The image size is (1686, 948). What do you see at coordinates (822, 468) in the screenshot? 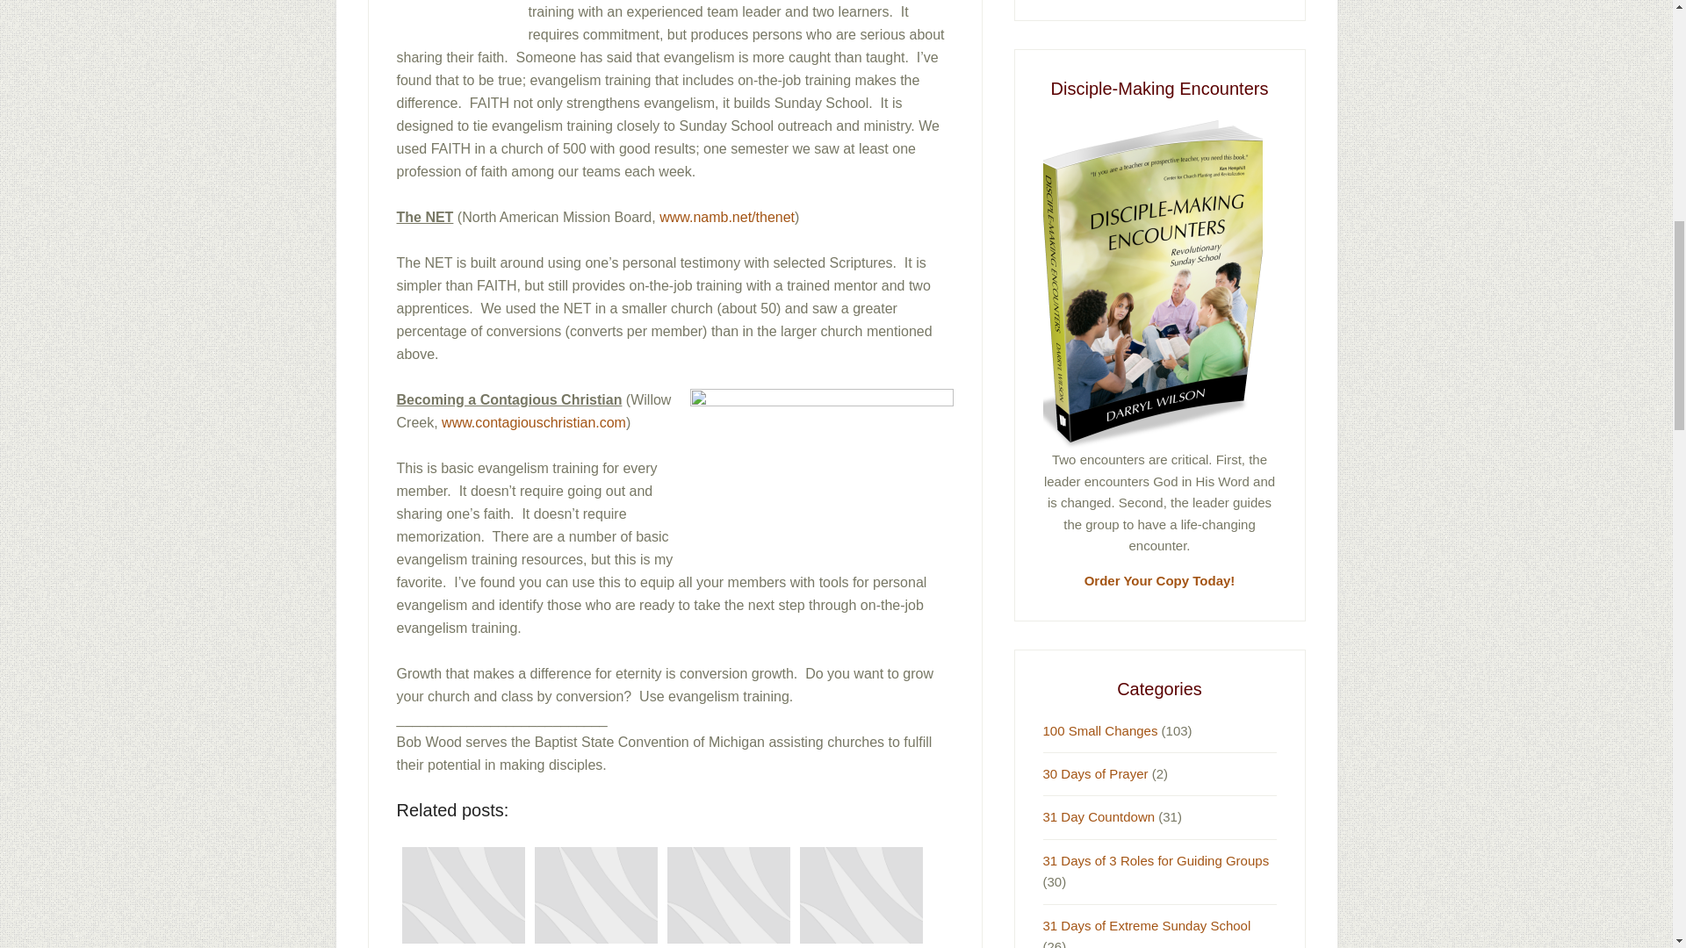
I see `BACC` at bounding box center [822, 468].